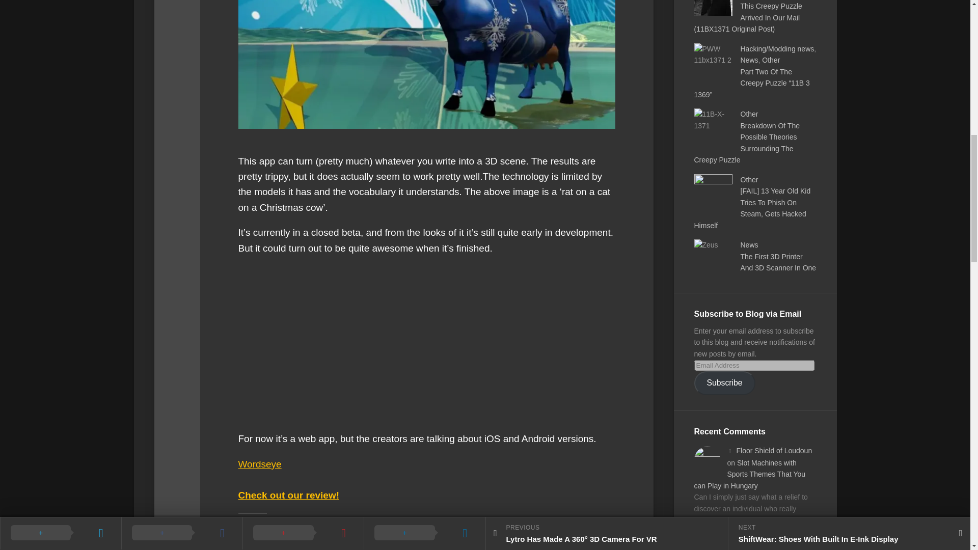 This screenshot has height=550, width=978. Describe the element at coordinates (264, 540) in the screenshot. I see `Click to share on Facebook` at that location.